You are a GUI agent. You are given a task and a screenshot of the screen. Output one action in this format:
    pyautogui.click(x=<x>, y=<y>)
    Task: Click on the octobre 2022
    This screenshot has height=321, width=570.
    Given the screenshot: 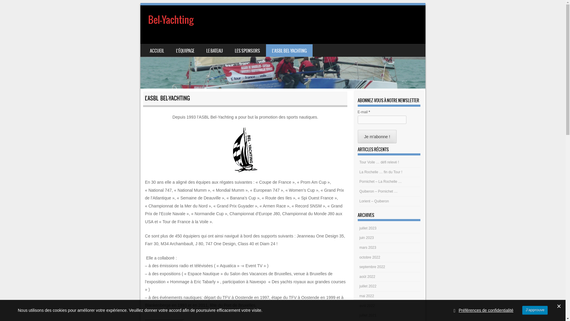 What is the action you would take?
    pyautogui.click(x=370, y=257)
    